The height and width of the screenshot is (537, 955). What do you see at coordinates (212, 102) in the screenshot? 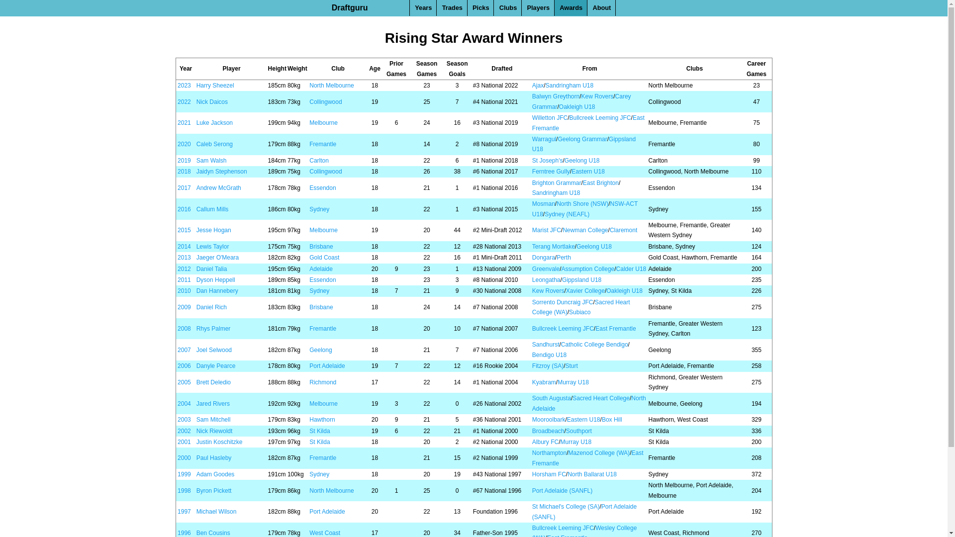
I see `Nick Daicos` at bounding box center [212, 102].